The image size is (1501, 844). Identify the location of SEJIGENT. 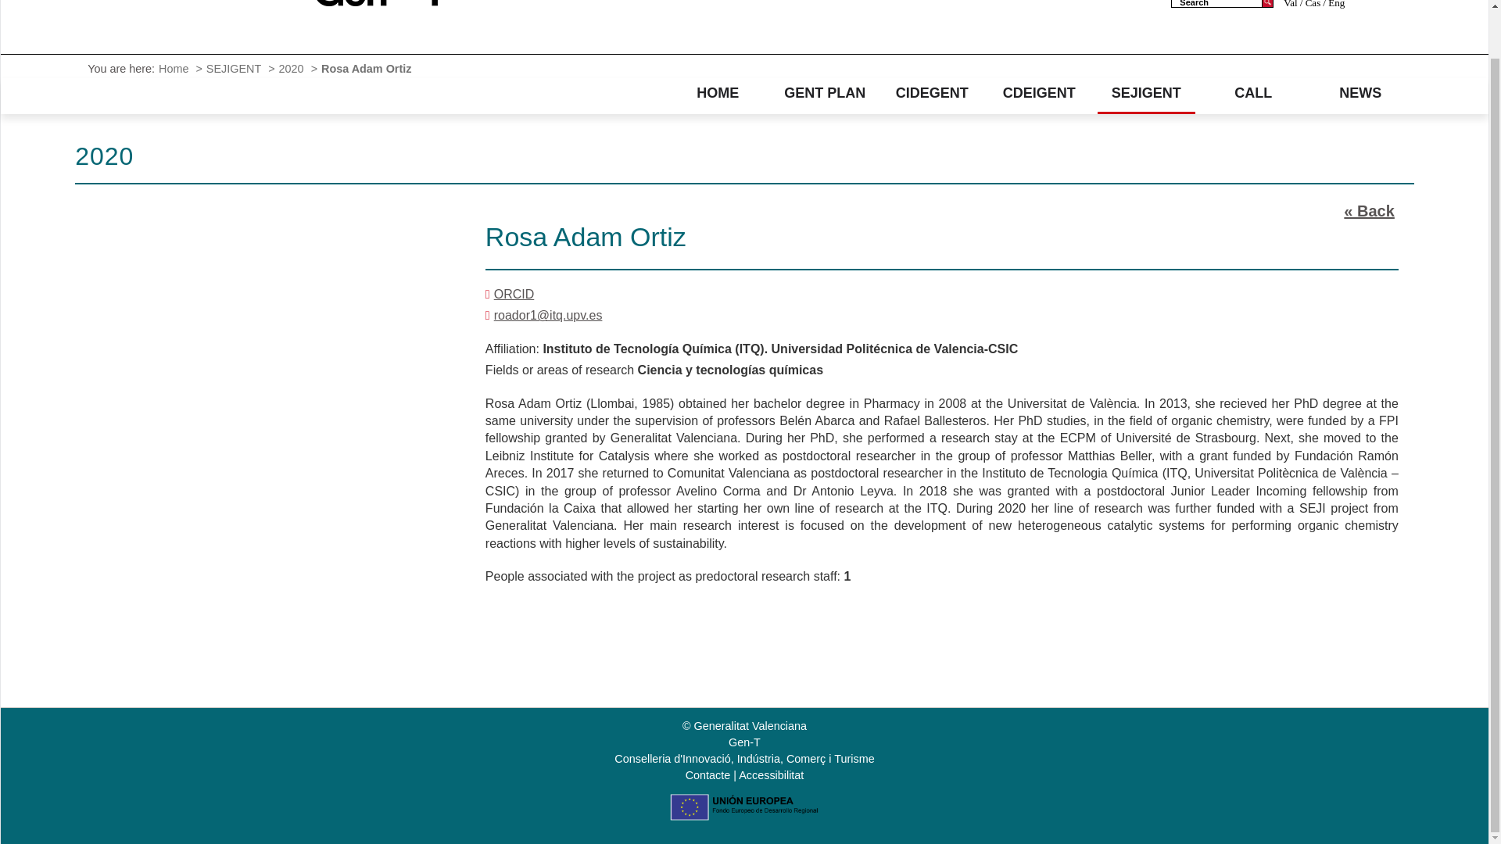
(236, 69).